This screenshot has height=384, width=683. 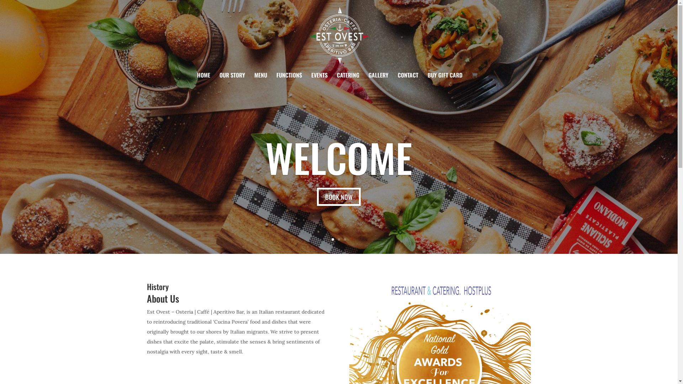 I want to click on BUY GIFT CARD, so click(x=445, y=81).